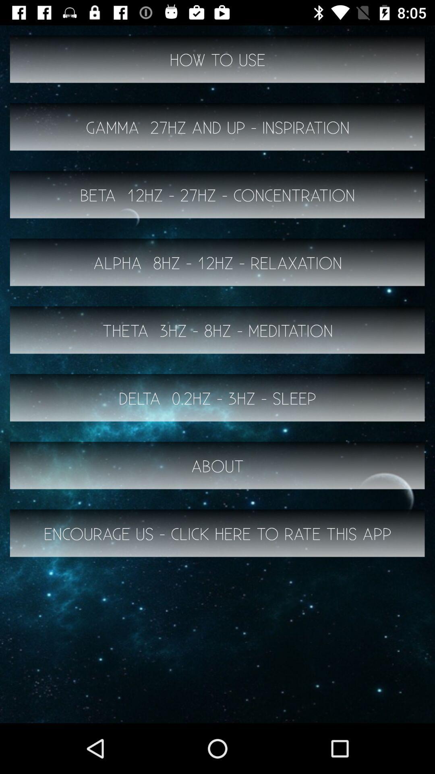  What do you see at coordinates (217, 127) in the screenshot?
I see `open the gamma 27hz and button` at bounding box center [217, 127].